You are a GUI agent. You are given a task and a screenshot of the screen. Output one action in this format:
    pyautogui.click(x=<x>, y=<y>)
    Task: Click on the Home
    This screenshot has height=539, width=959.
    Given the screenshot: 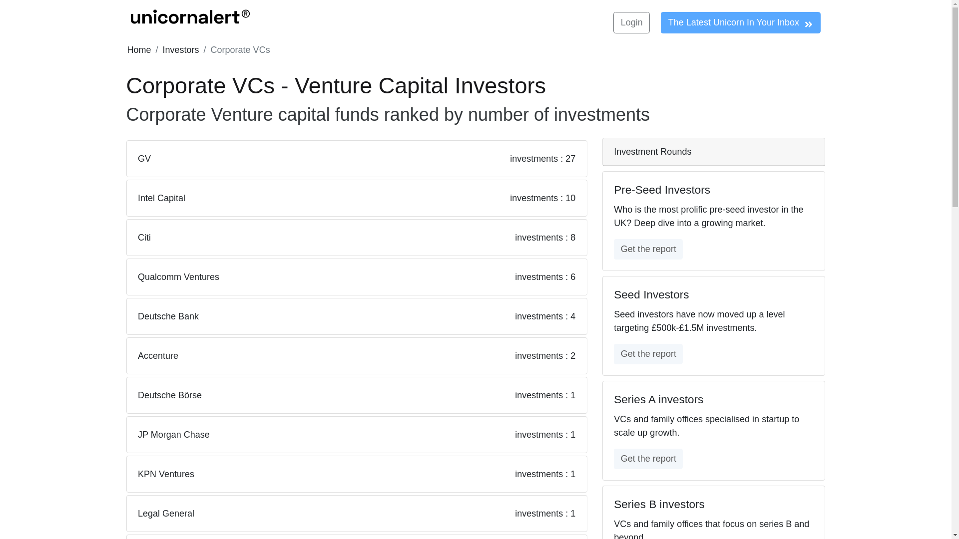 What is the action you would take?
    pyautogui.click(x=138, y=50)
    